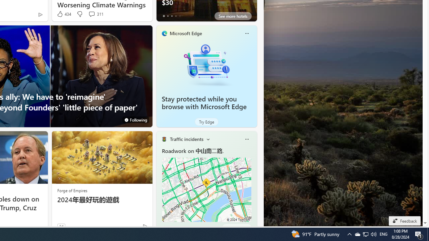 The height and width of the screenshot is (241, 429). I want to click on Traffic incidents, so click(186, 139).